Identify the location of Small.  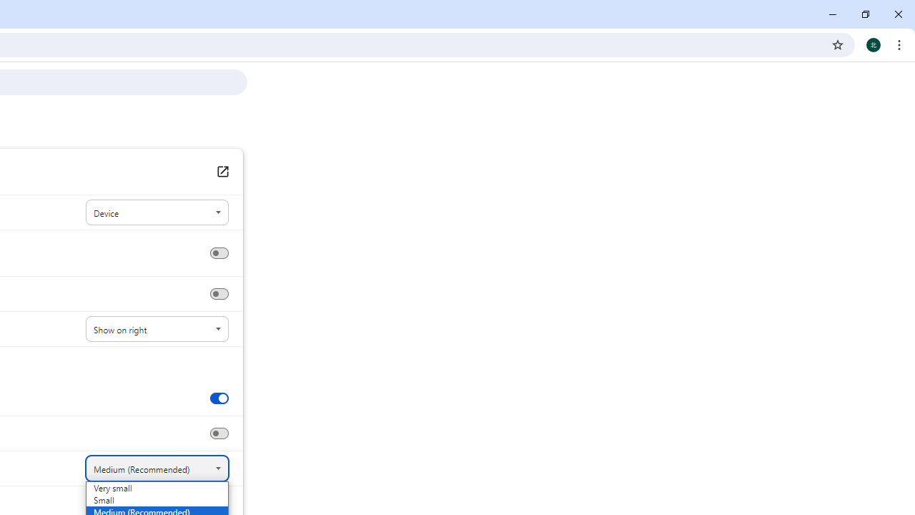
(139, 500).